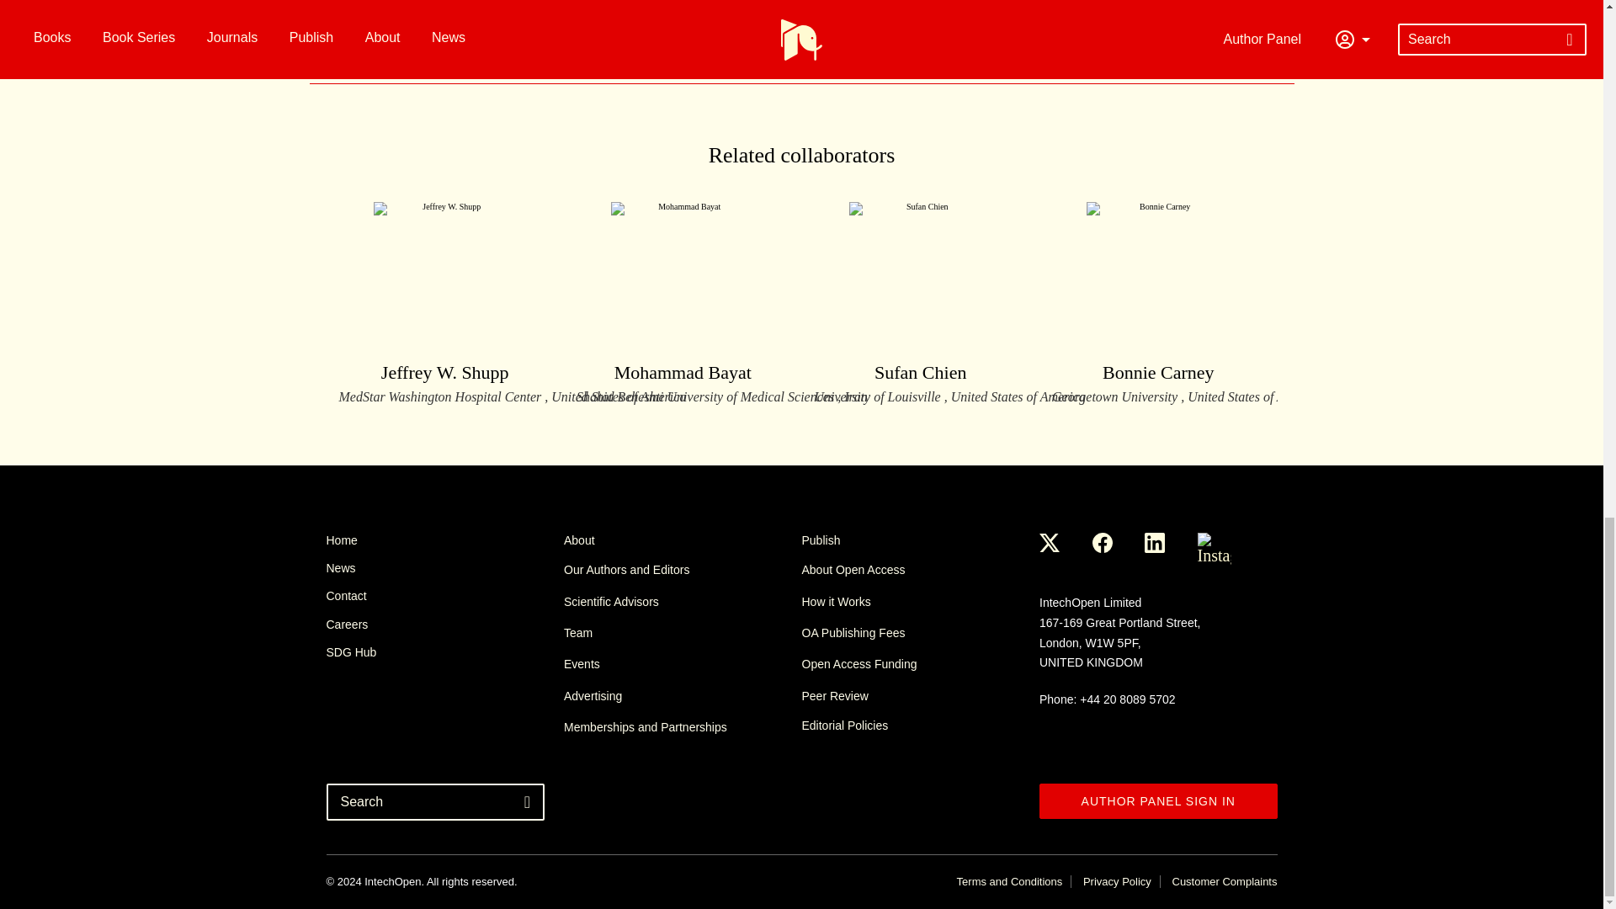  What do you see at coordinates (444, 540) in the screenshot?
I see `Home` at bounding box center [444, 540].